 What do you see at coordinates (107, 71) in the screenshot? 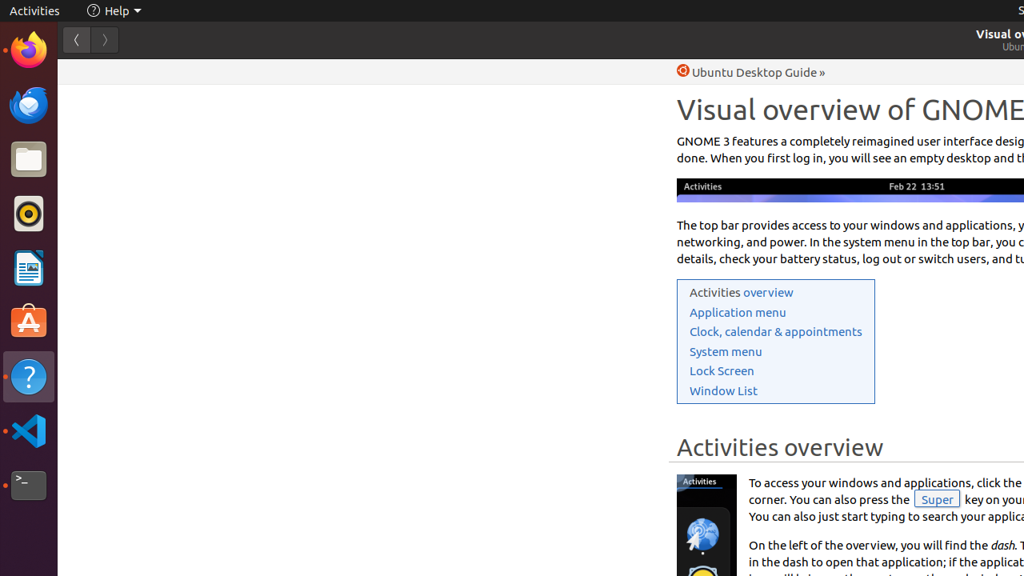
I see `luyi1` at bounding box center [107, 71].